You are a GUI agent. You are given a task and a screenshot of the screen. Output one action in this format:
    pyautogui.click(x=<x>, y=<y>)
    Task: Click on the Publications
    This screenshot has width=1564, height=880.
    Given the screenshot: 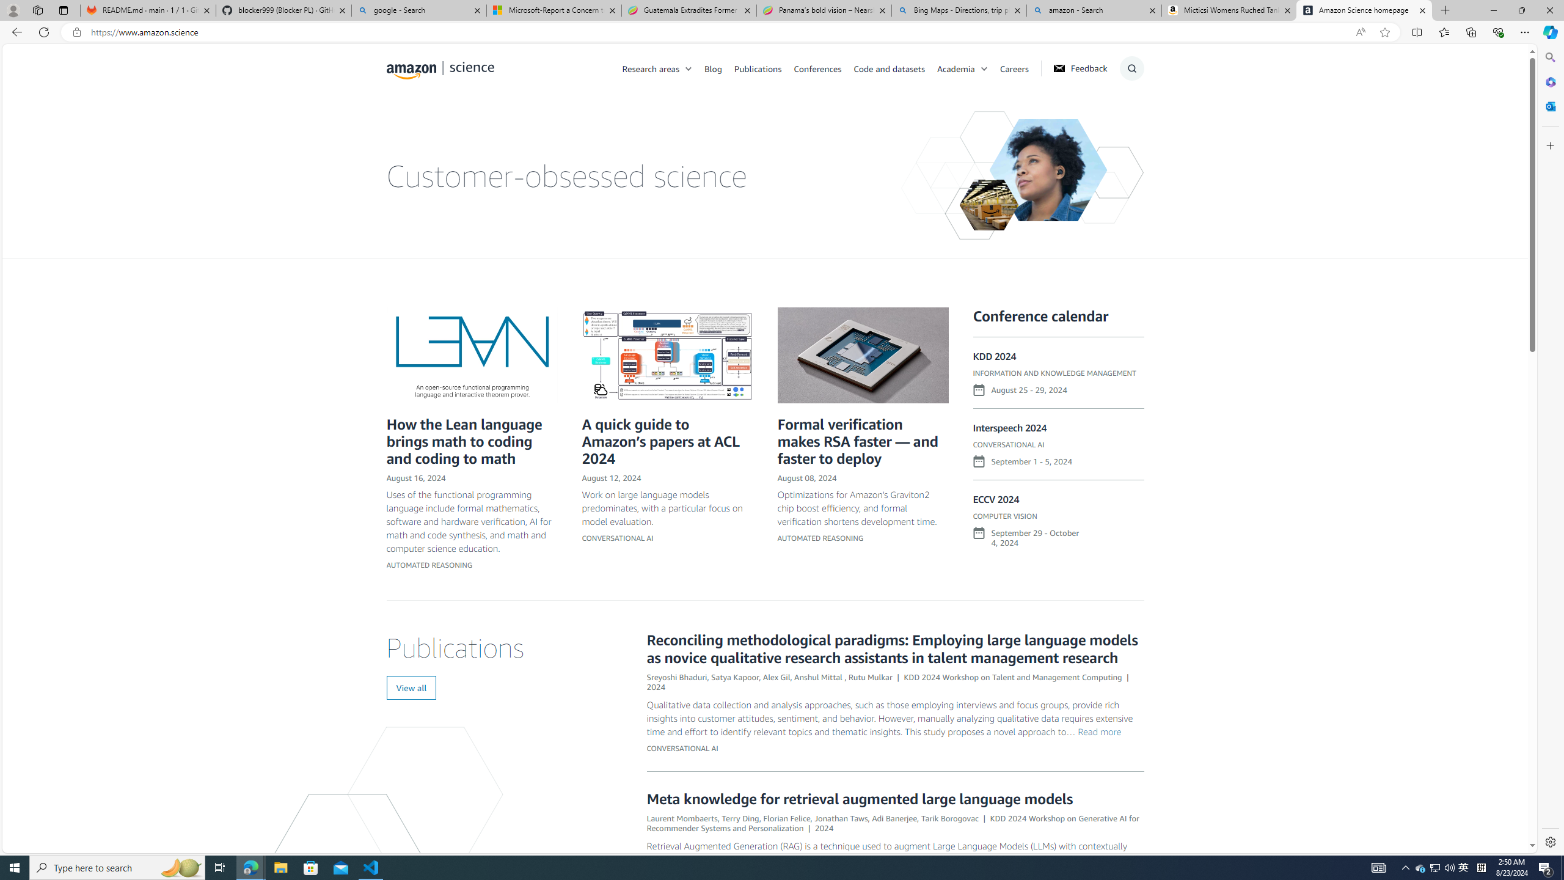 What is the action you would take?
    pyautogui.click(x=758, y=68)
    